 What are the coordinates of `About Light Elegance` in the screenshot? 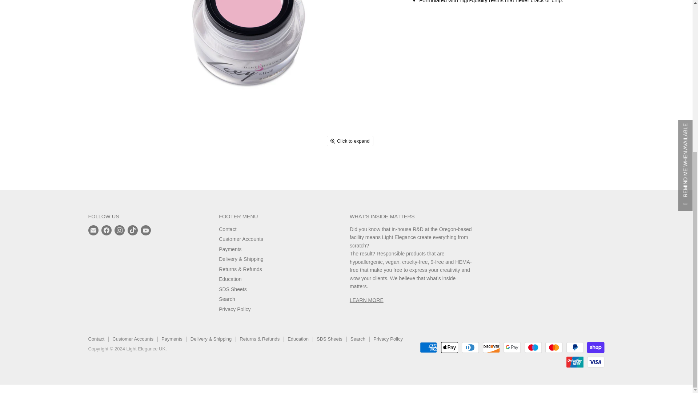 It's located at (366, 300).